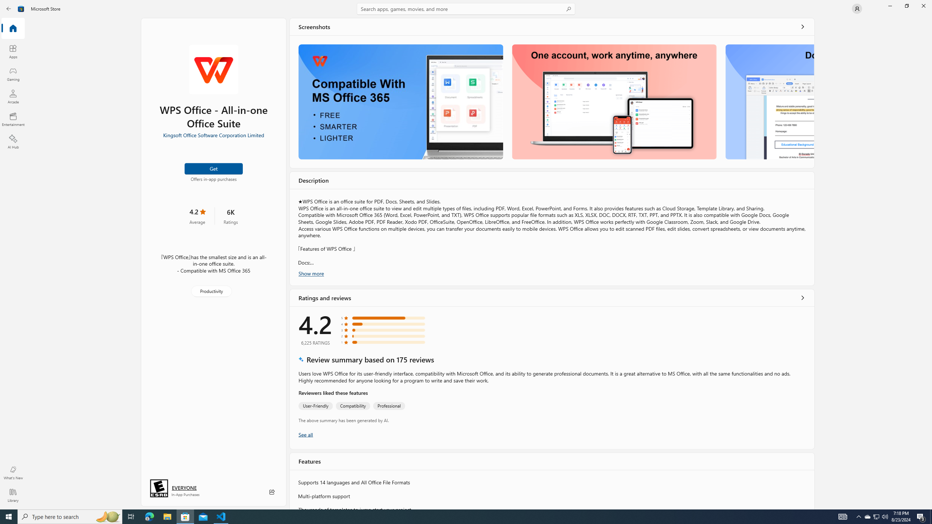  I want to click on Screenshot 2, so click(614, 102).